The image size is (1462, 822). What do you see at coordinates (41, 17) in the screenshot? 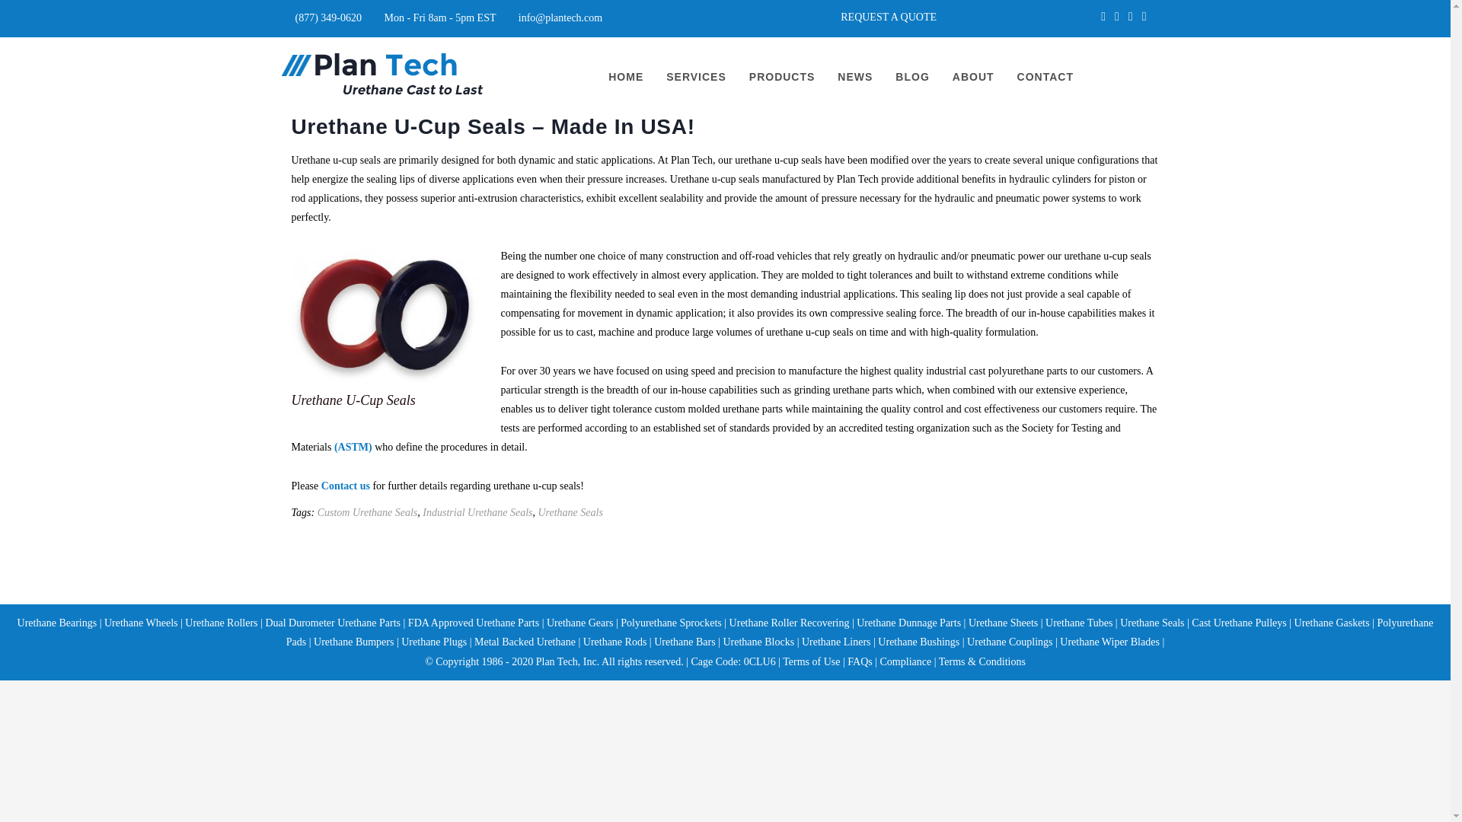
I see `Search` at bounding box center [41, 17].